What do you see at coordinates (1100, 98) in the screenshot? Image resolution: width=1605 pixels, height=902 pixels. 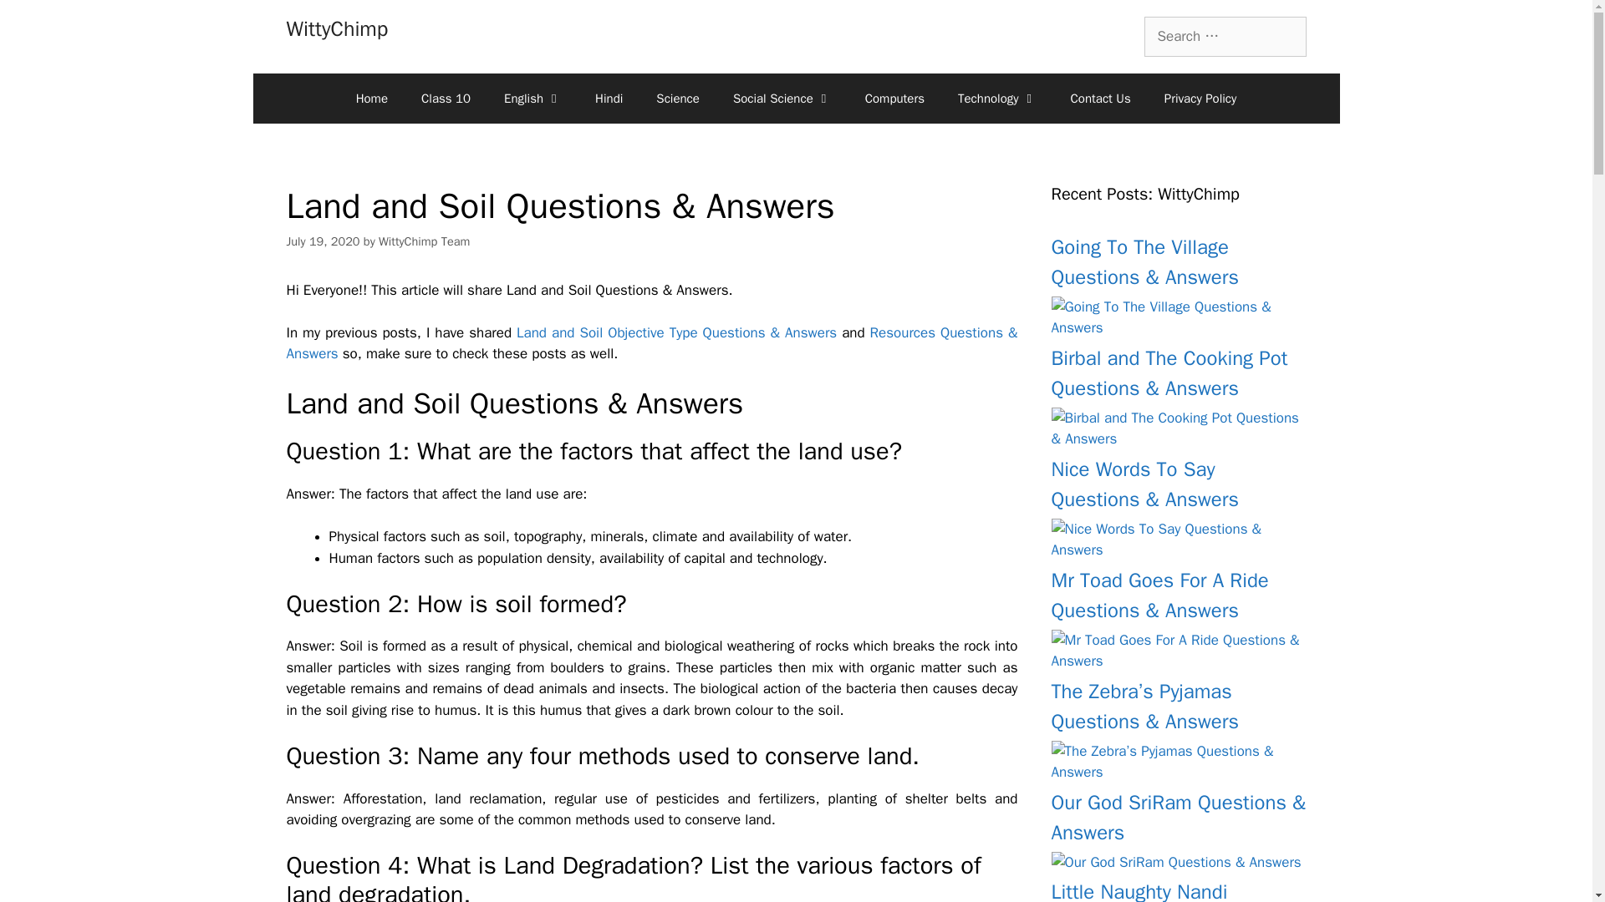 I see `Contact Us` at bounding box center [1100, 98].